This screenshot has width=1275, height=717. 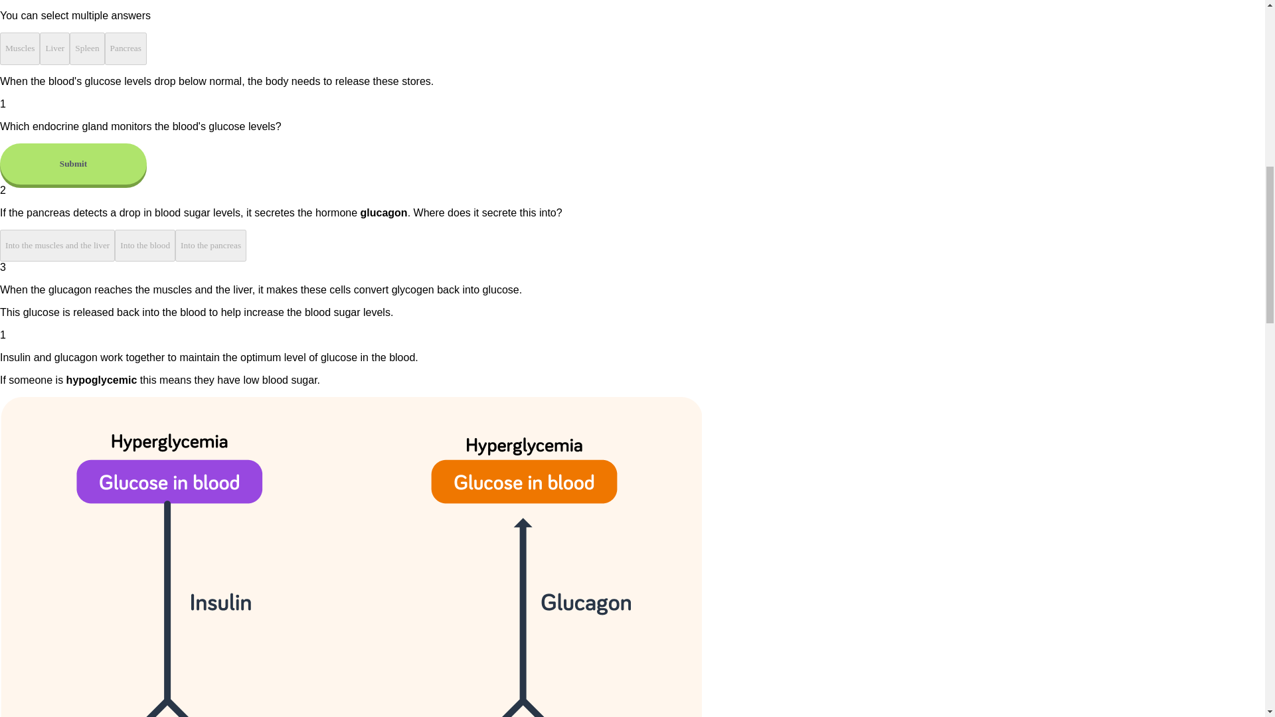 What do you see at coordinates (211, 246) in the screenshot?
I see `Into the pancreas` at bounding box center [211, 246].